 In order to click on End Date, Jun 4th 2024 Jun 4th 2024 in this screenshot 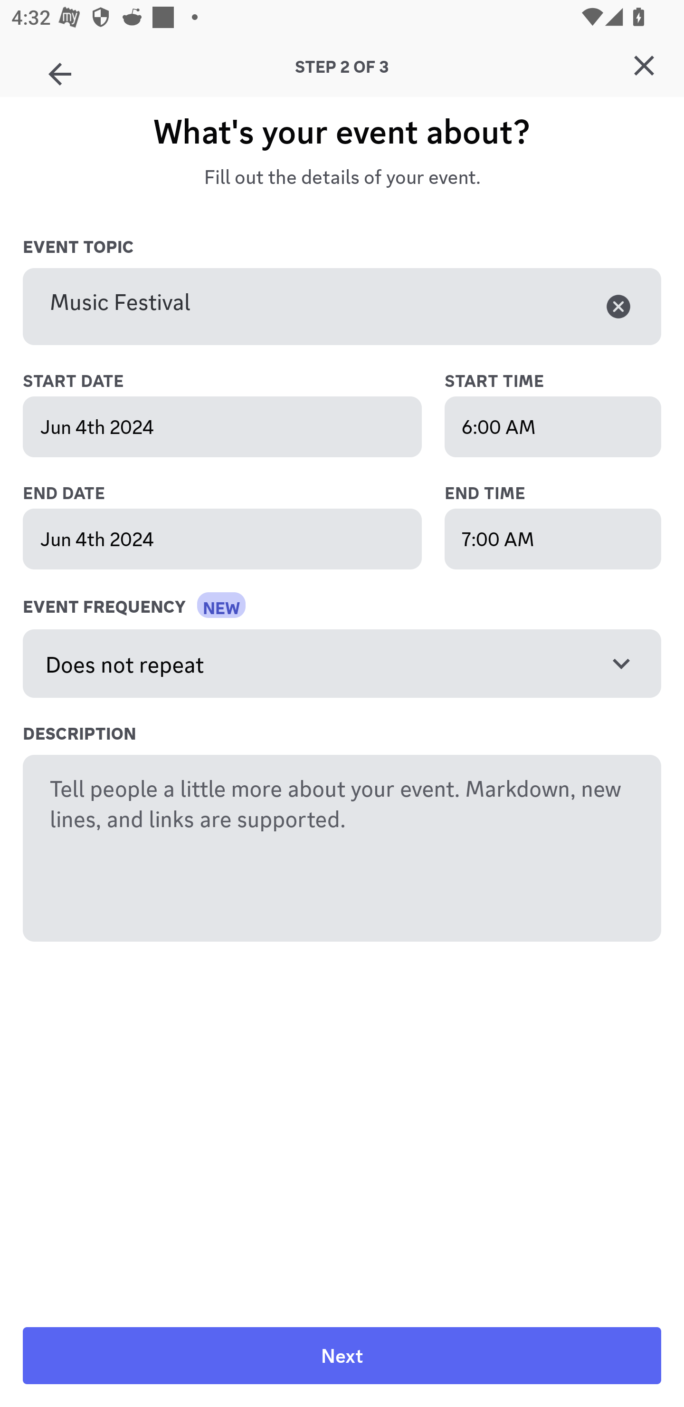, I will do `click(222, 539)`.